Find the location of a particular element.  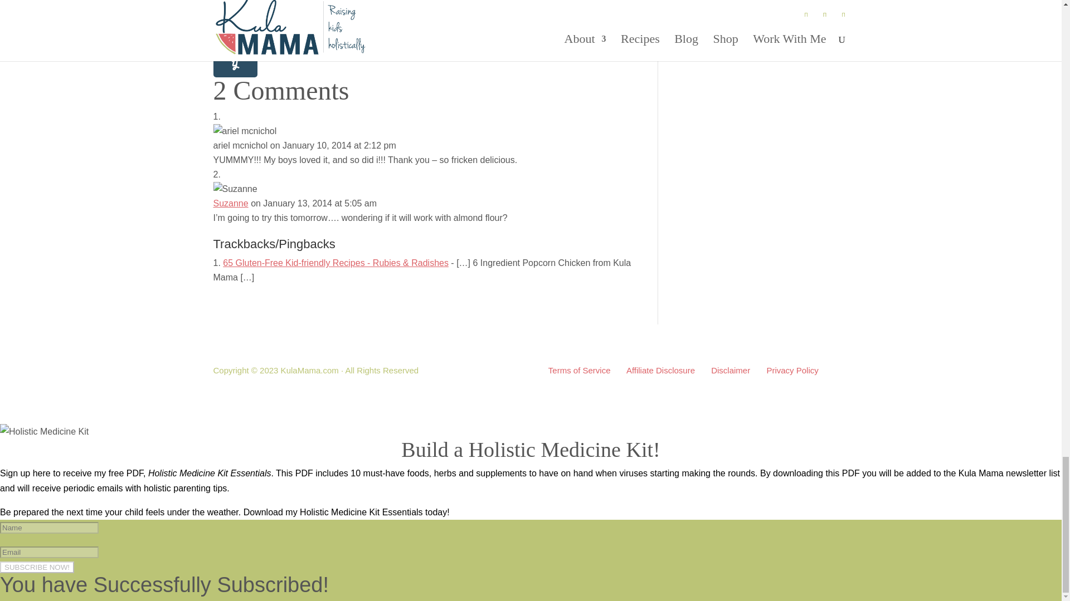

104 is located at coordinates (235, 2).